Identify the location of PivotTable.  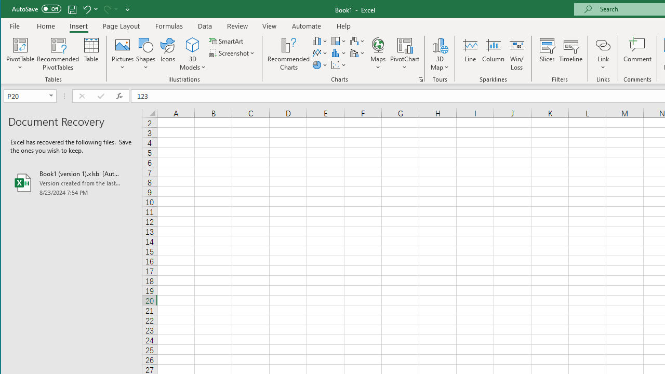
(21, 45).